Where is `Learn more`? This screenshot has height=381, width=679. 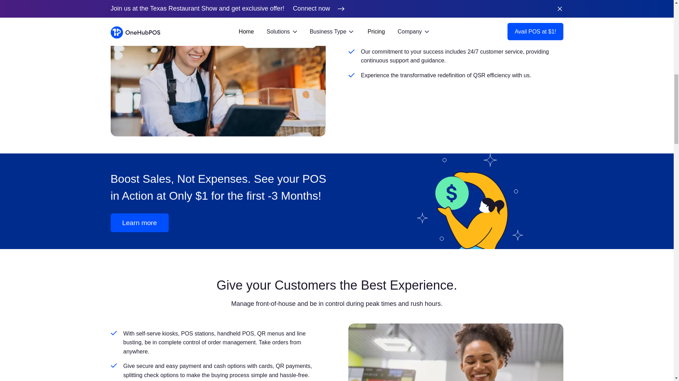 Learn more is located at coordinates (139, 222).